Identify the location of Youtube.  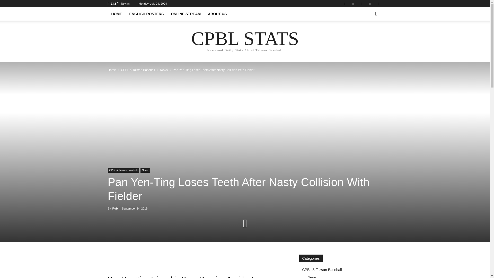
(378, 4).